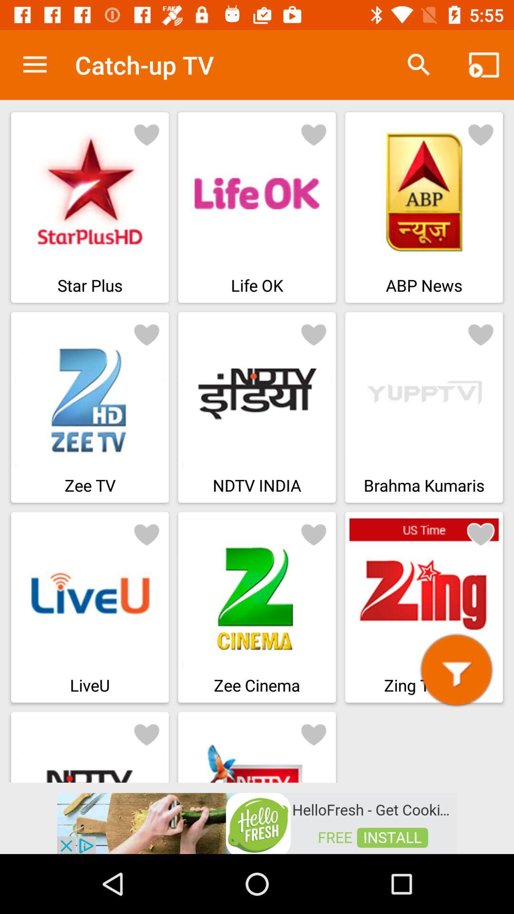  I want to click on mark as favorite, so click(147, 534).